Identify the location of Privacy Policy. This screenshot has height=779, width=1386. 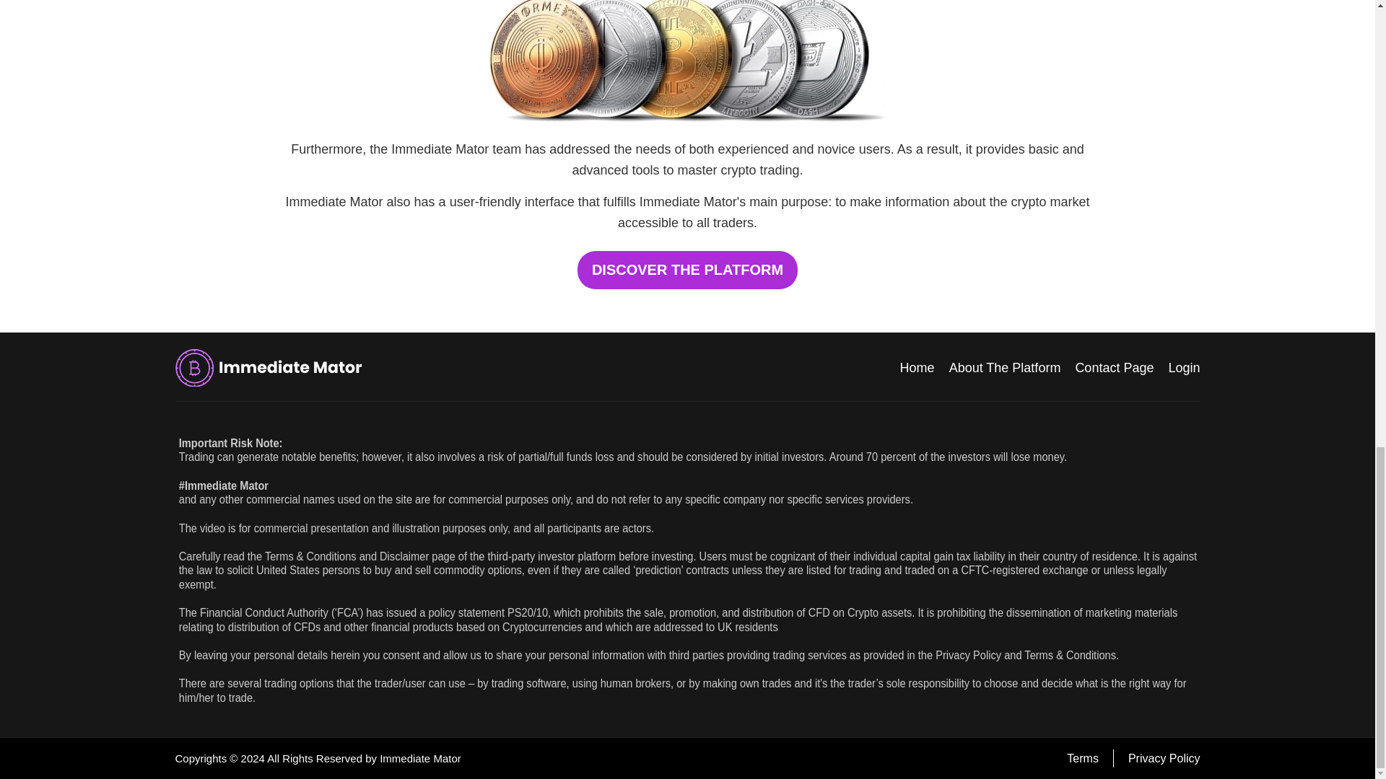
(1164, 758).